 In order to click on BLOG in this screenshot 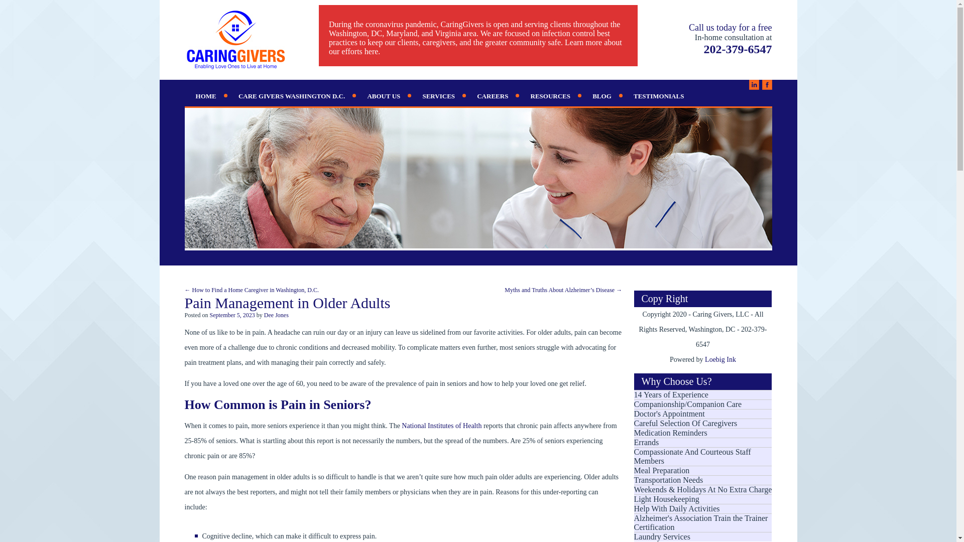, I will do `click(601, 96)`.